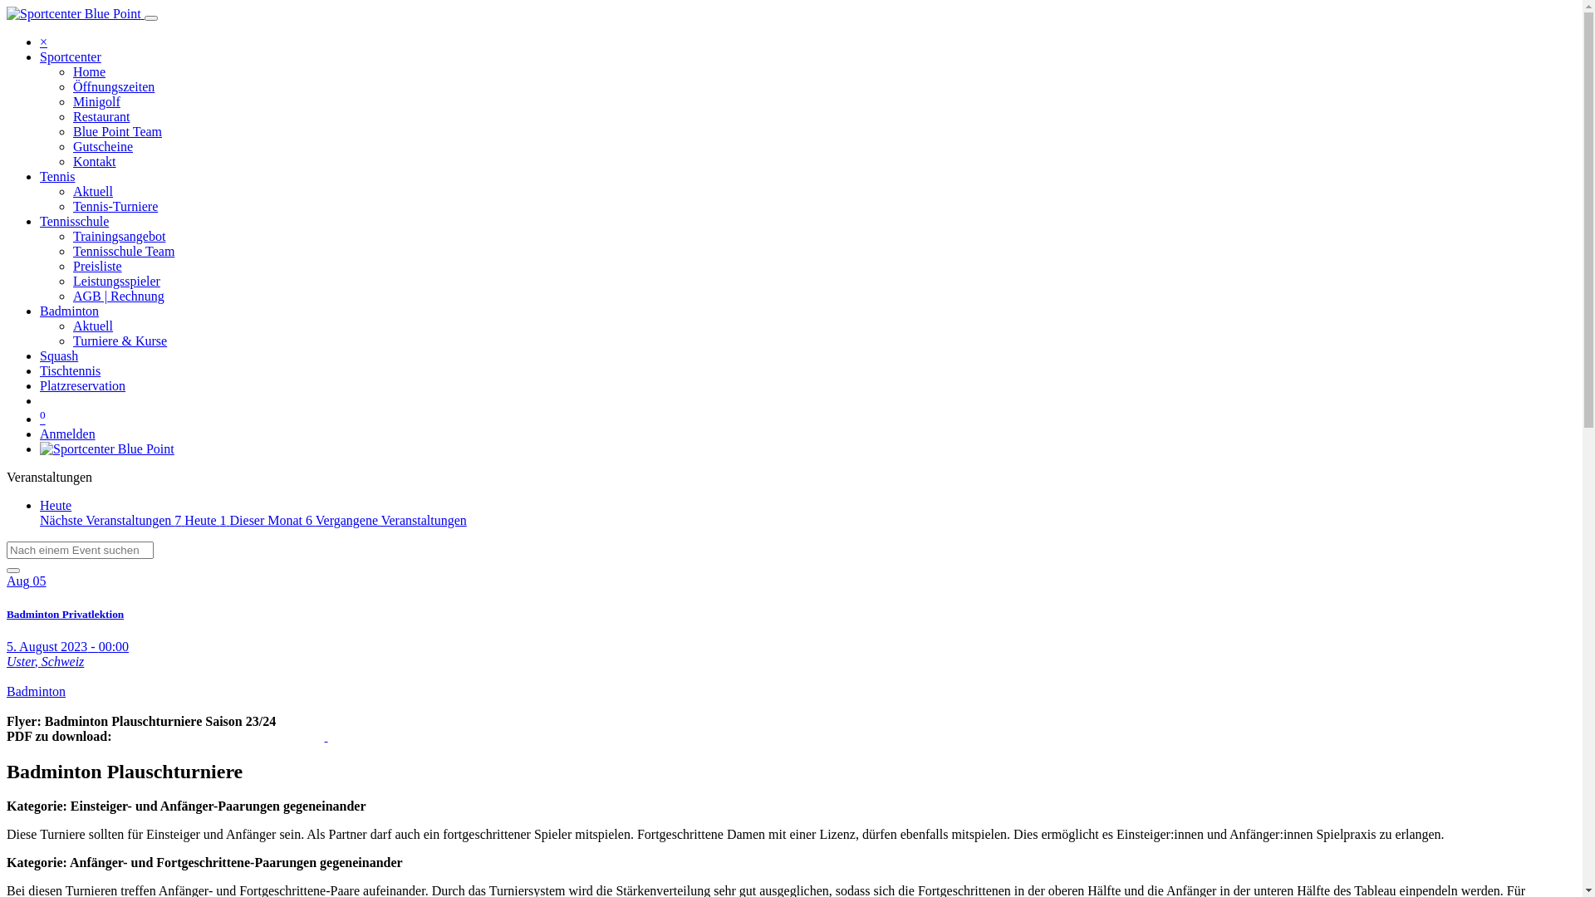  What do you see at coordinates (96, 101) in the screenshot?
I see `Minigolf` at bounding box center [96, 101].